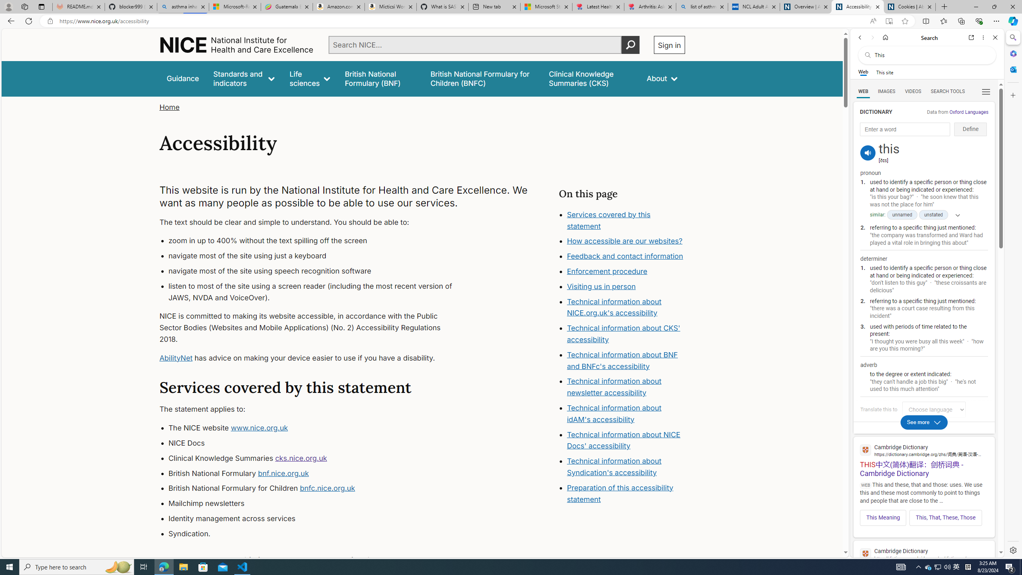  I want to click on unnamed, so click(902, 215).